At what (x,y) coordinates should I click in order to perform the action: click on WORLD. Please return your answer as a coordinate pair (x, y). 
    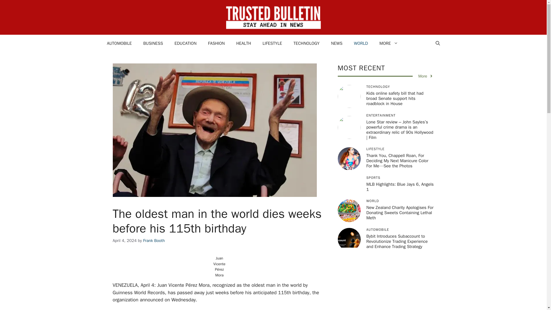
    Looking at the image, I should click on (361, 43).